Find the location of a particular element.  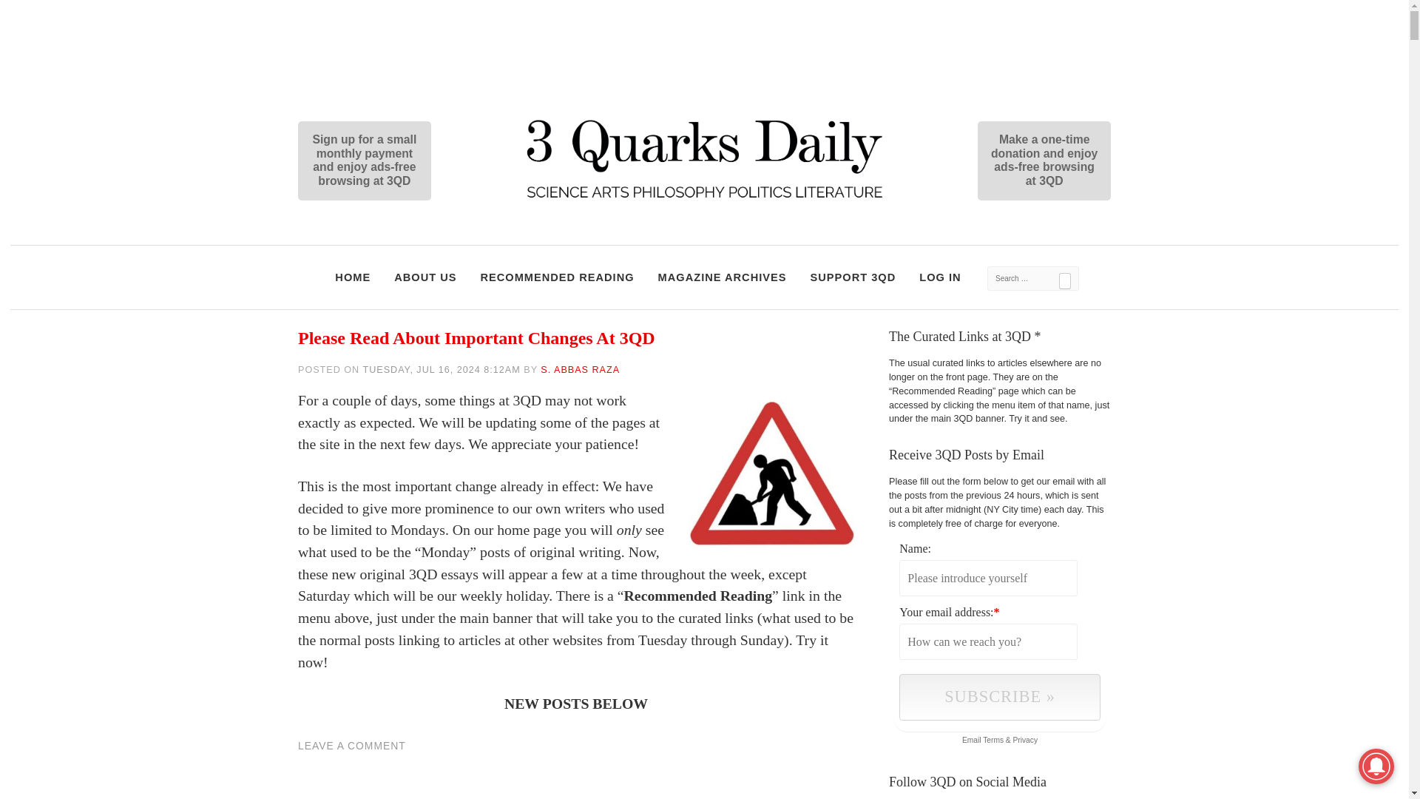

S. ABBAS RAZA is located at coordinates (580, 369).